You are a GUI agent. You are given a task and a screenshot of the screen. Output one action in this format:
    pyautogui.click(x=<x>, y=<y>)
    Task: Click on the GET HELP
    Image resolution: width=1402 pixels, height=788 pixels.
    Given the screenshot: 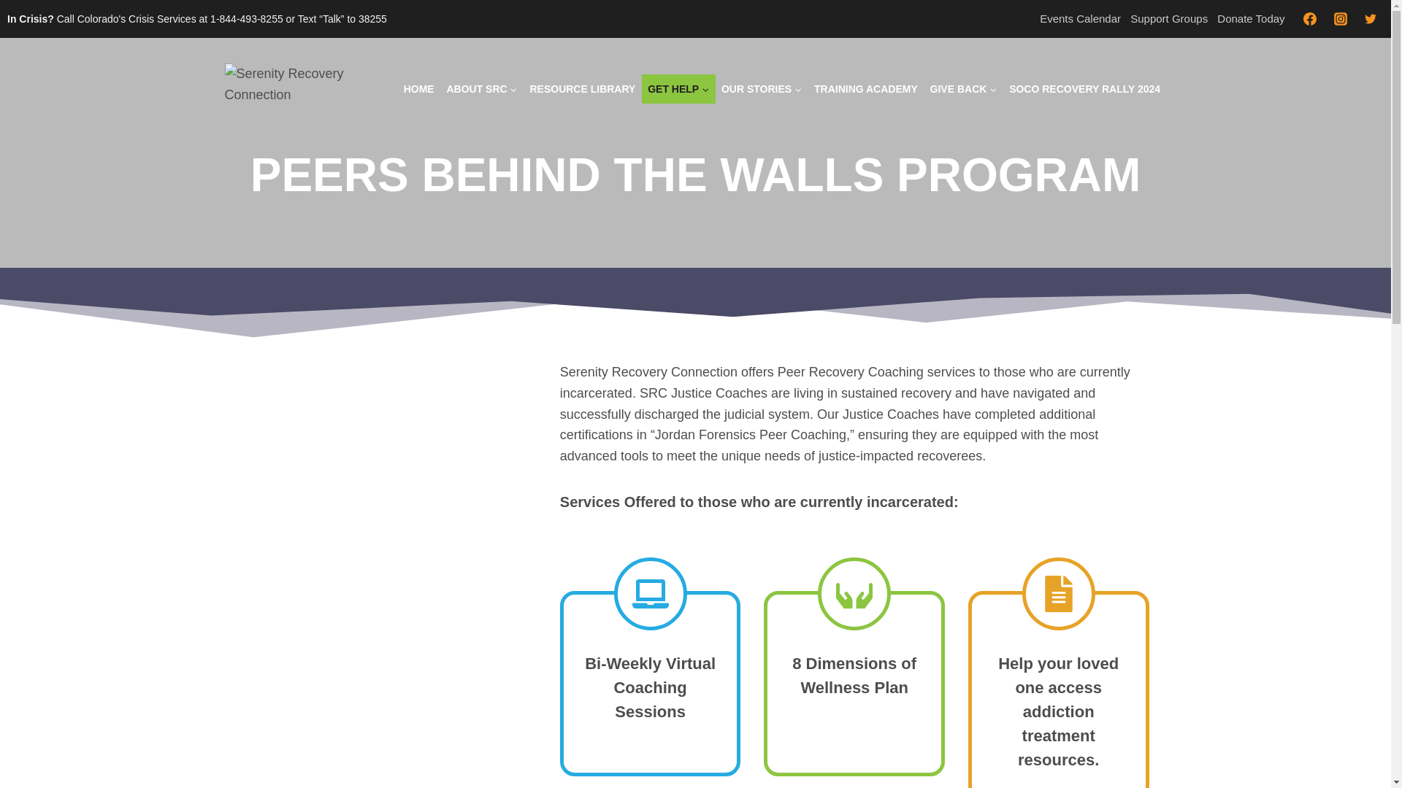 What is the action you would take?
    pyautogui.click(x=678, y=88)
    